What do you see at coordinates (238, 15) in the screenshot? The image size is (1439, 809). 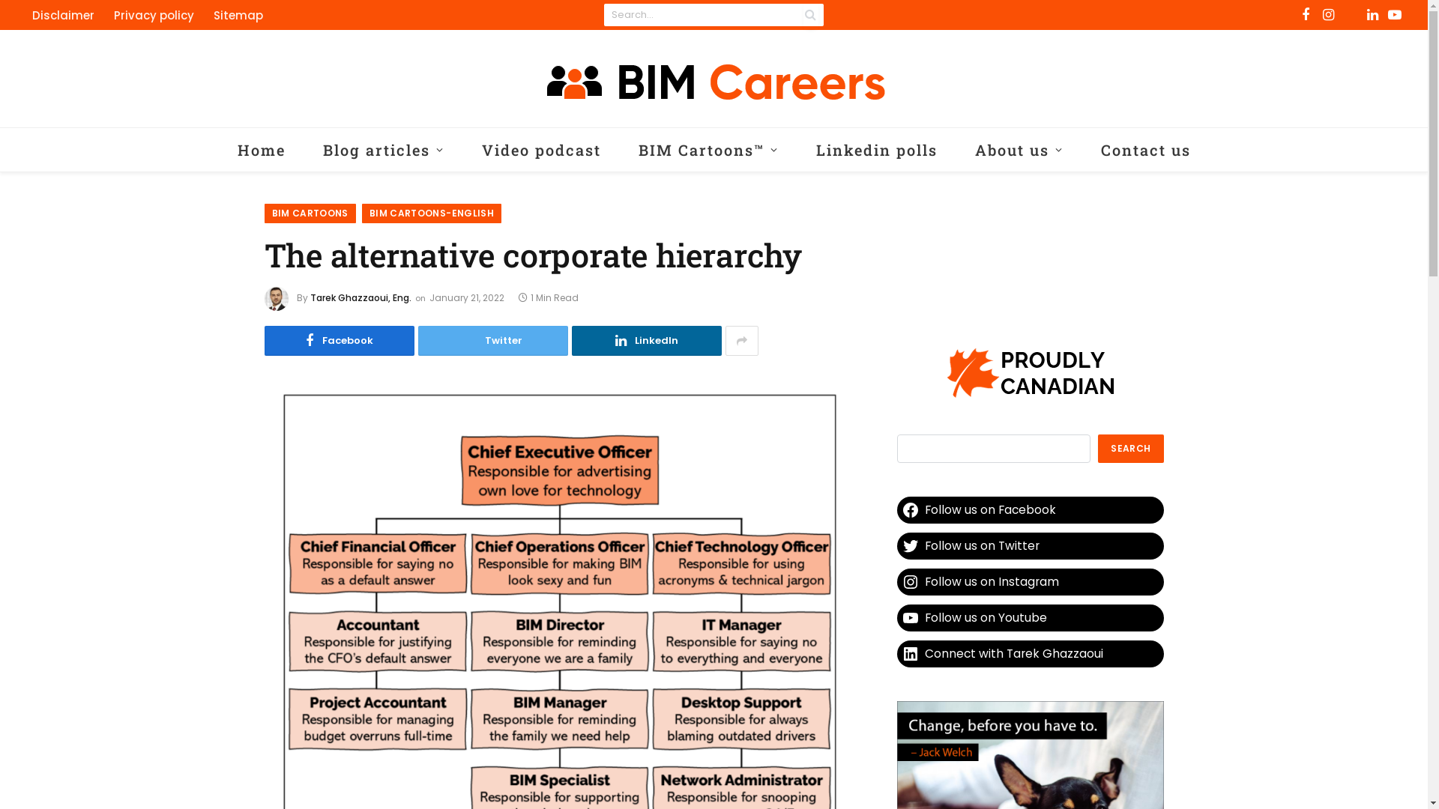 I see `Sitemap` at bounding box center [238, 15].